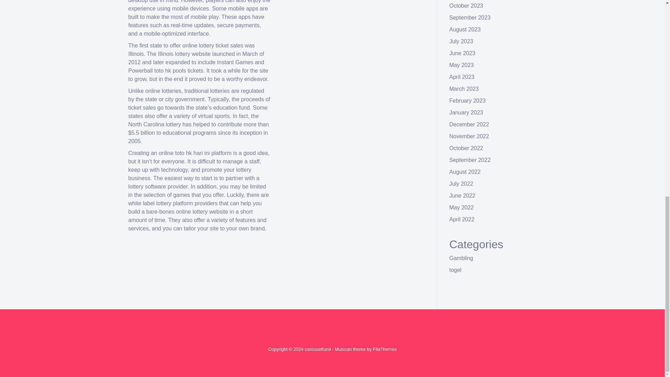  Describe the element at coordinates (466, 148) in the screenshot. I see `October 2022` at that location.